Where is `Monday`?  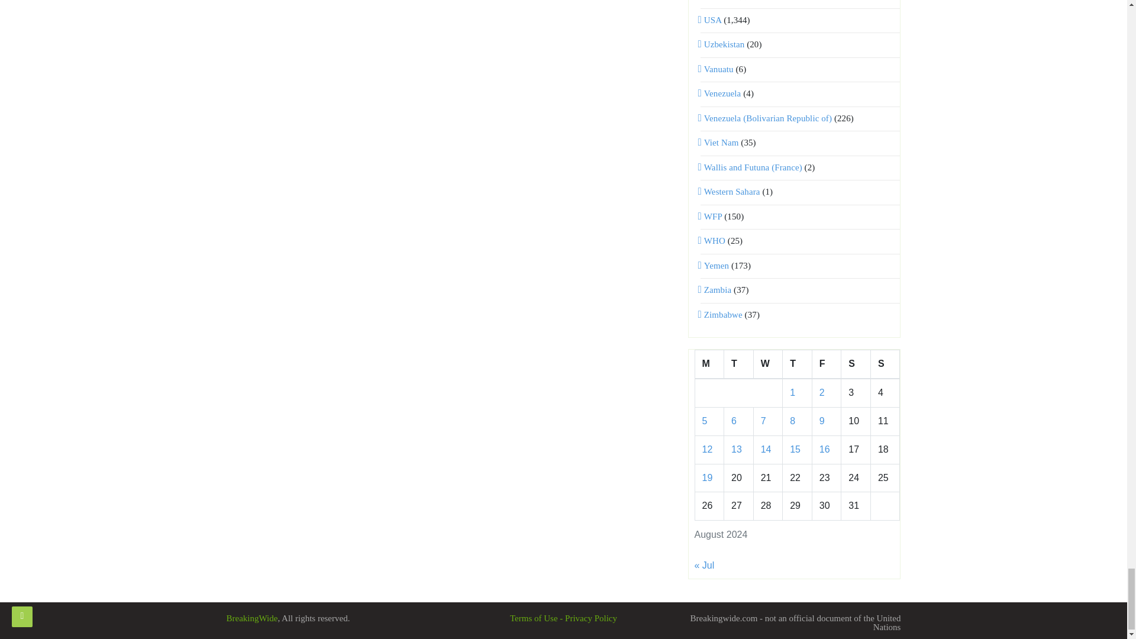 Monday is located at coordinates (709, 364).